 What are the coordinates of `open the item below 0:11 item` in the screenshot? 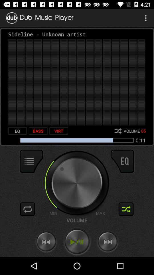 It's located at (122, 161).